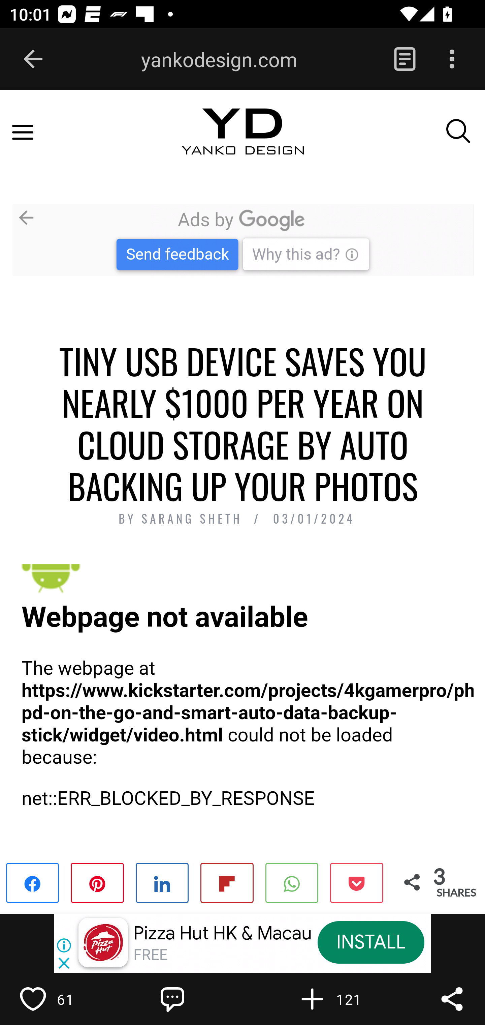 The height and width of the screenshot is (1025, 485). I want to click on A Pin A Pin, so click(97, 882).